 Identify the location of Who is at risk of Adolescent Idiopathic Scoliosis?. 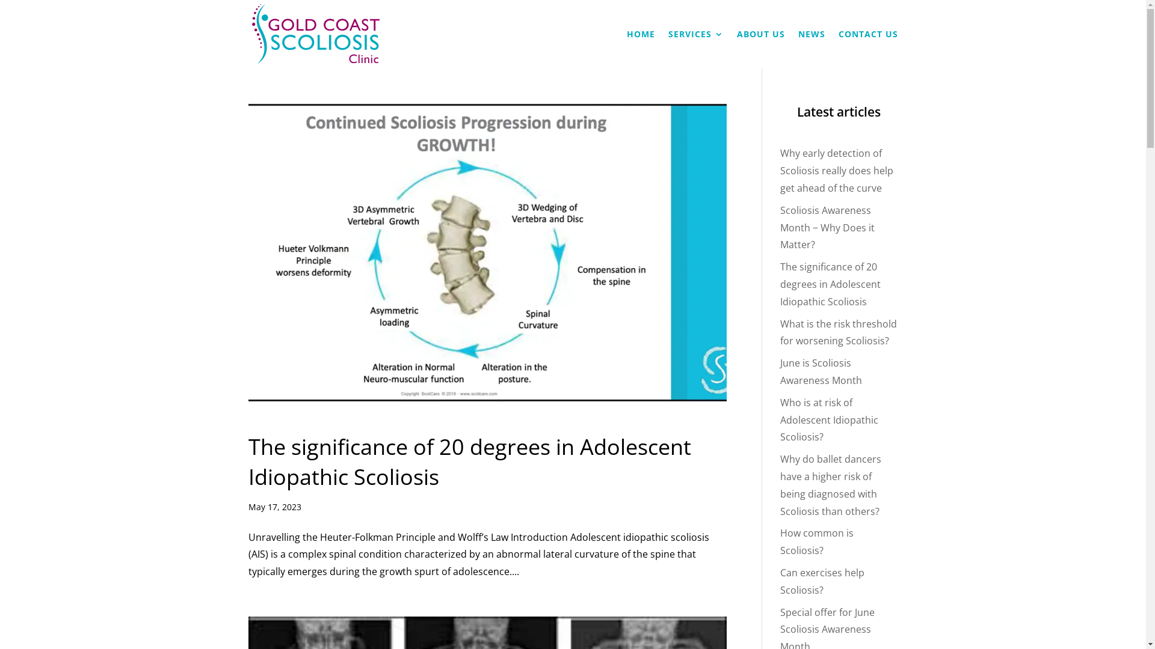
(829, 420).